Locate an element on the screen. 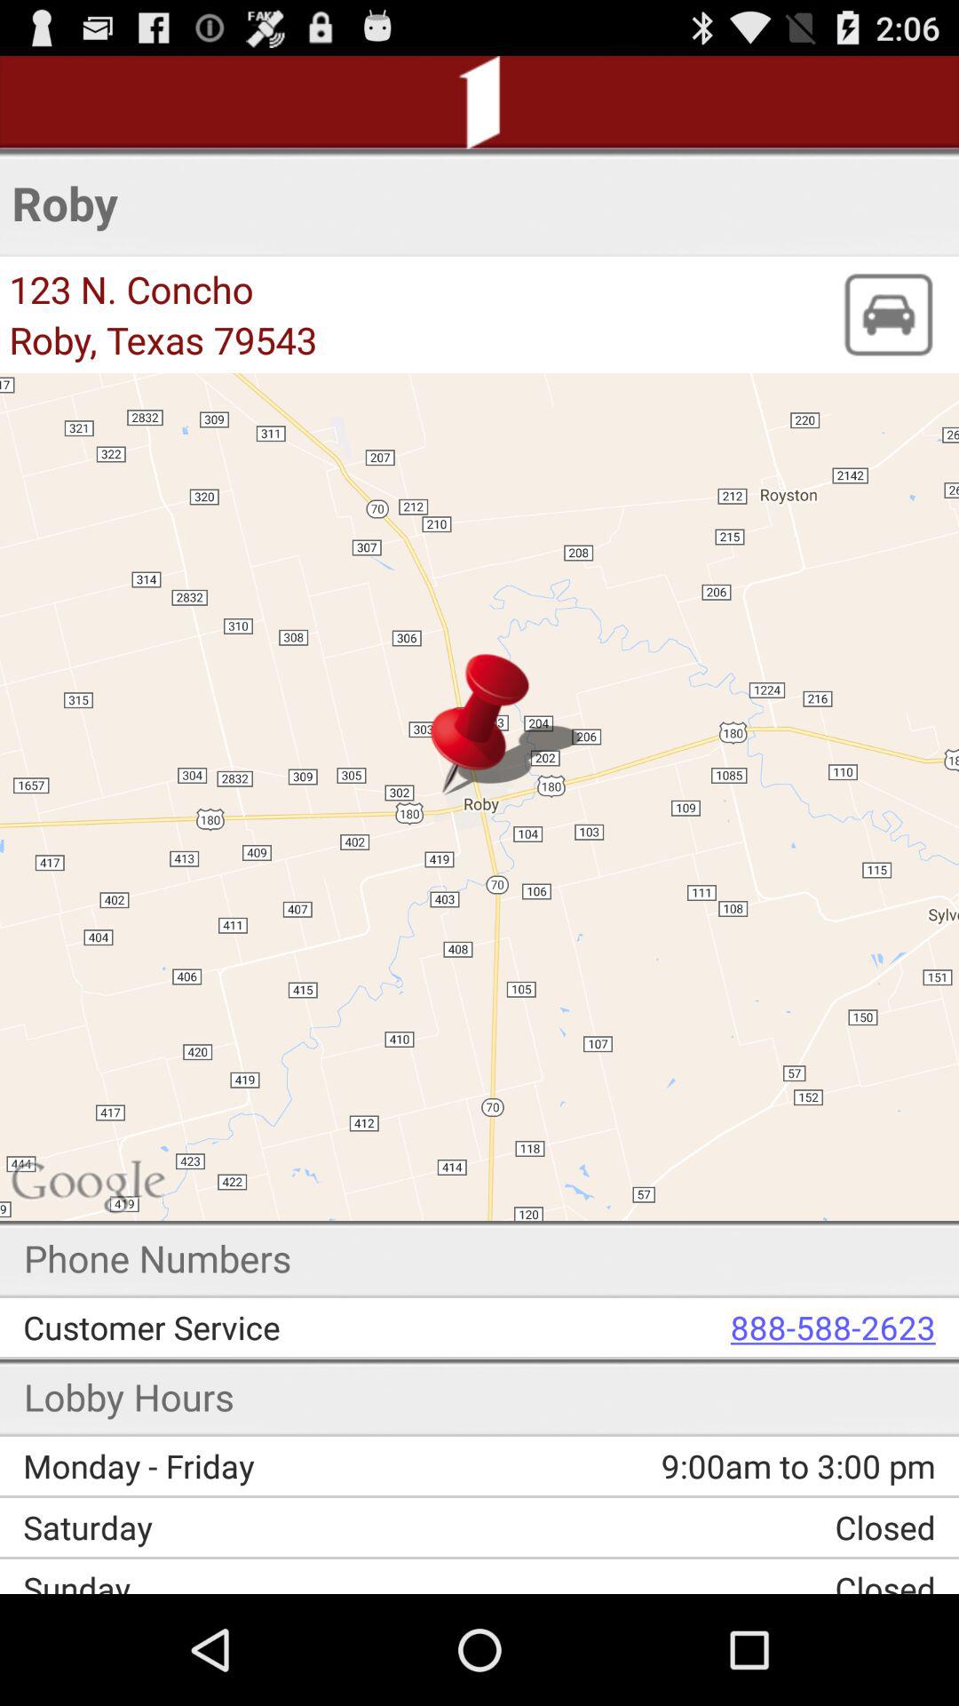 This screenshot has width=959, height=1706. turn on the app below the monday - friday is located at coordinates (258, 1527).